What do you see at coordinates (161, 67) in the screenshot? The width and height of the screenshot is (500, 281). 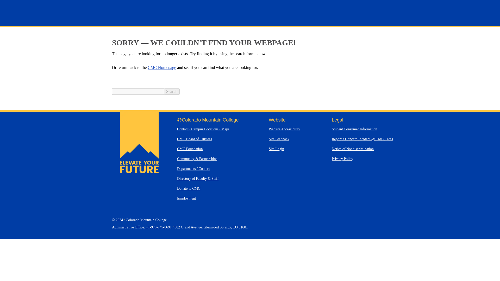 I see `CMC Homepage` at bounding box center [161, 67].